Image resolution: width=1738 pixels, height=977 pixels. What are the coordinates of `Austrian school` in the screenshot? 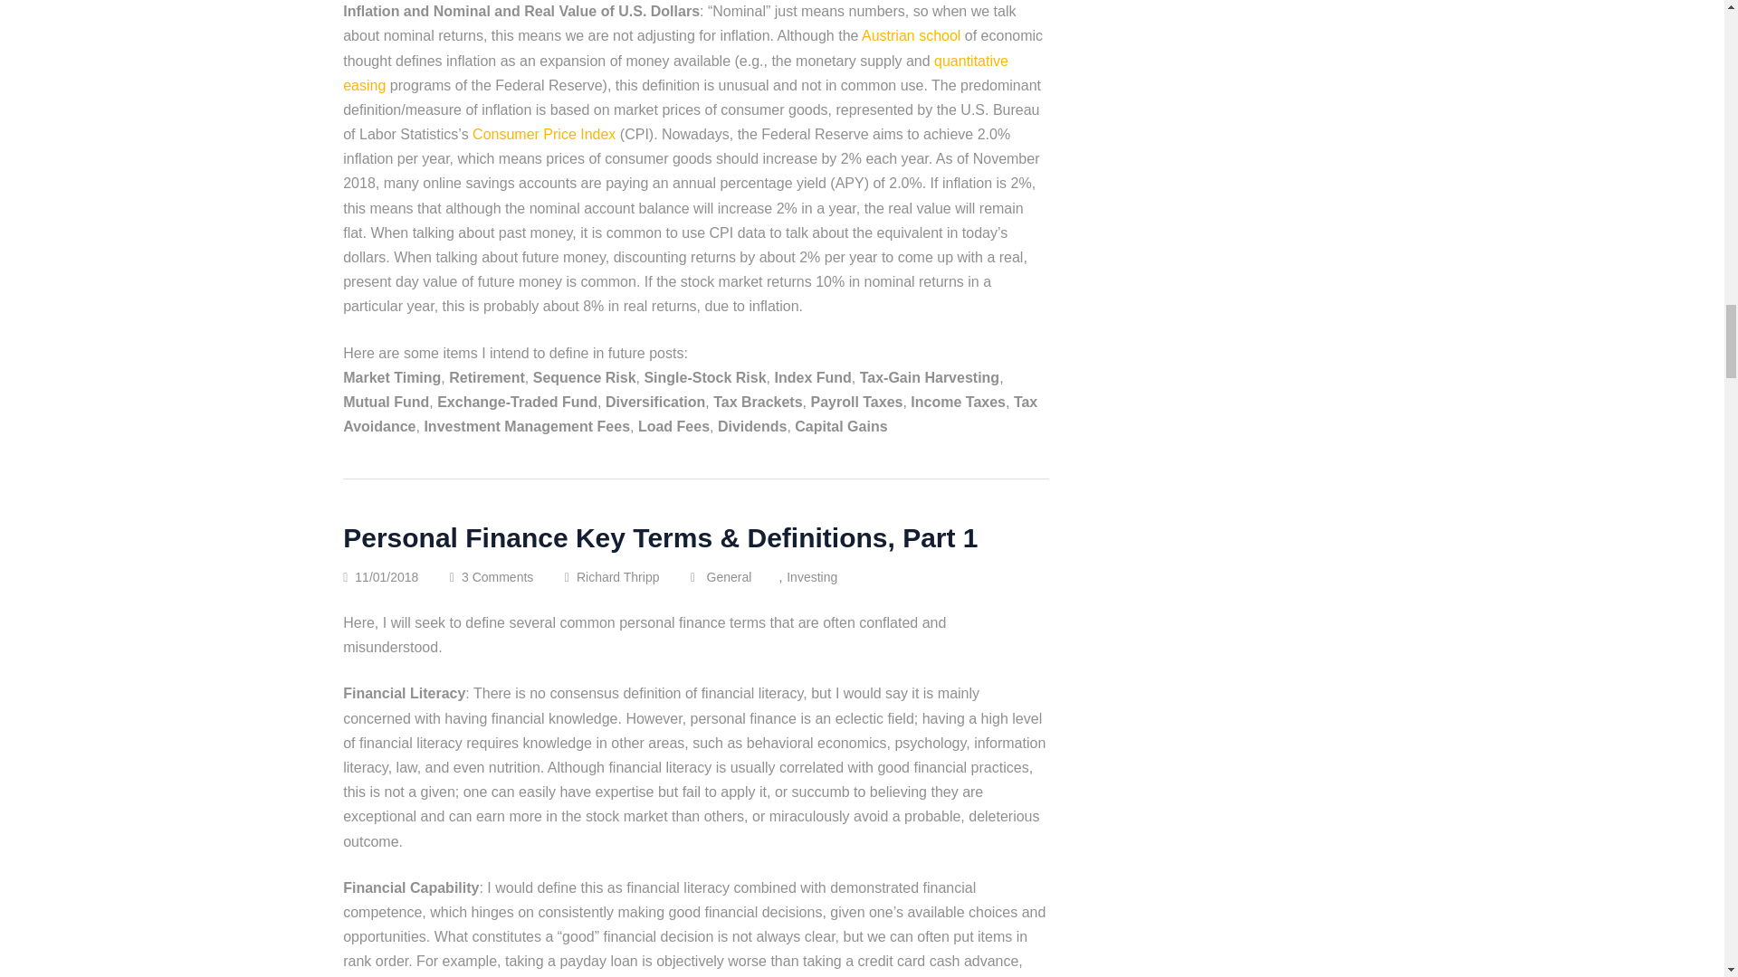 It's located at (911, 35).